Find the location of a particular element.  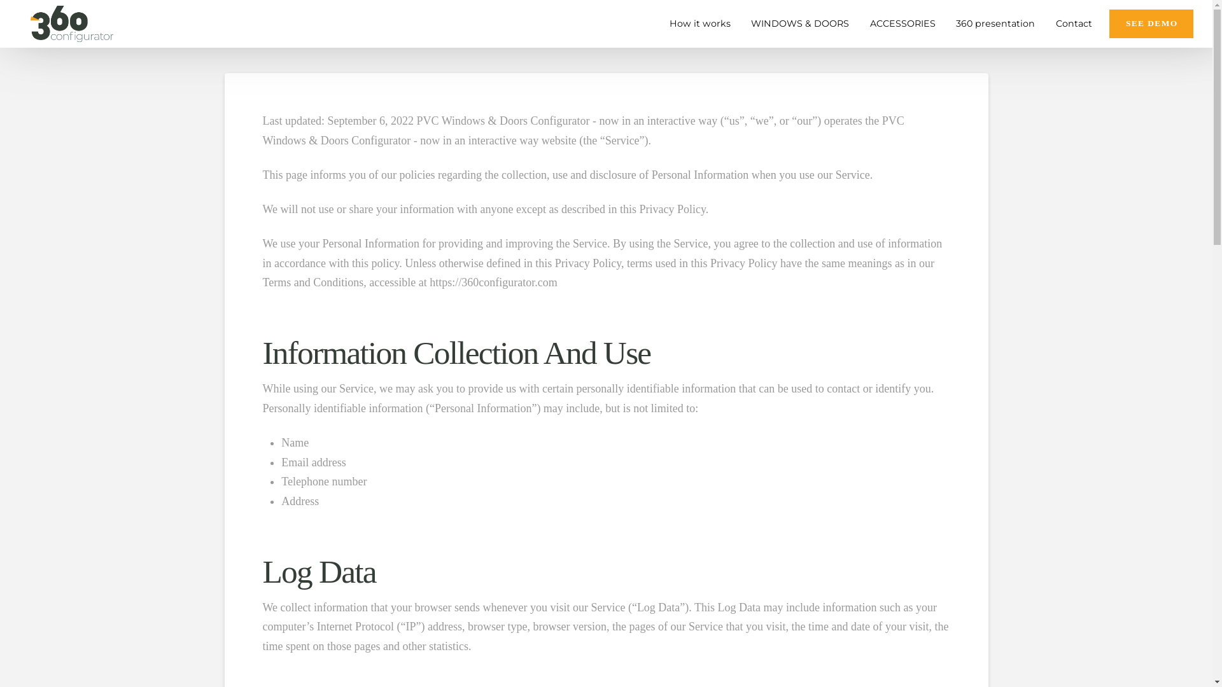

Contact is located at coordinates (1072, 24).